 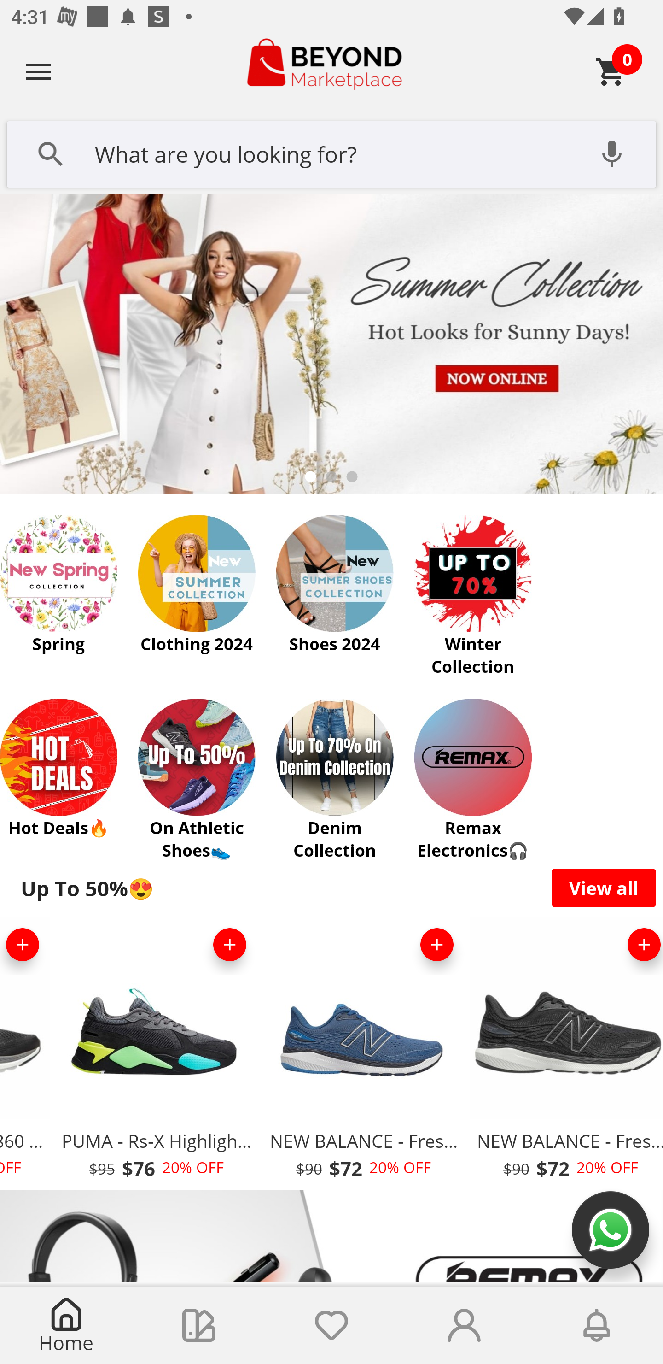 What do you see at coordinates (464, 1325) in the screenshot?
I see `Account` at bounding box center [464, 1325].